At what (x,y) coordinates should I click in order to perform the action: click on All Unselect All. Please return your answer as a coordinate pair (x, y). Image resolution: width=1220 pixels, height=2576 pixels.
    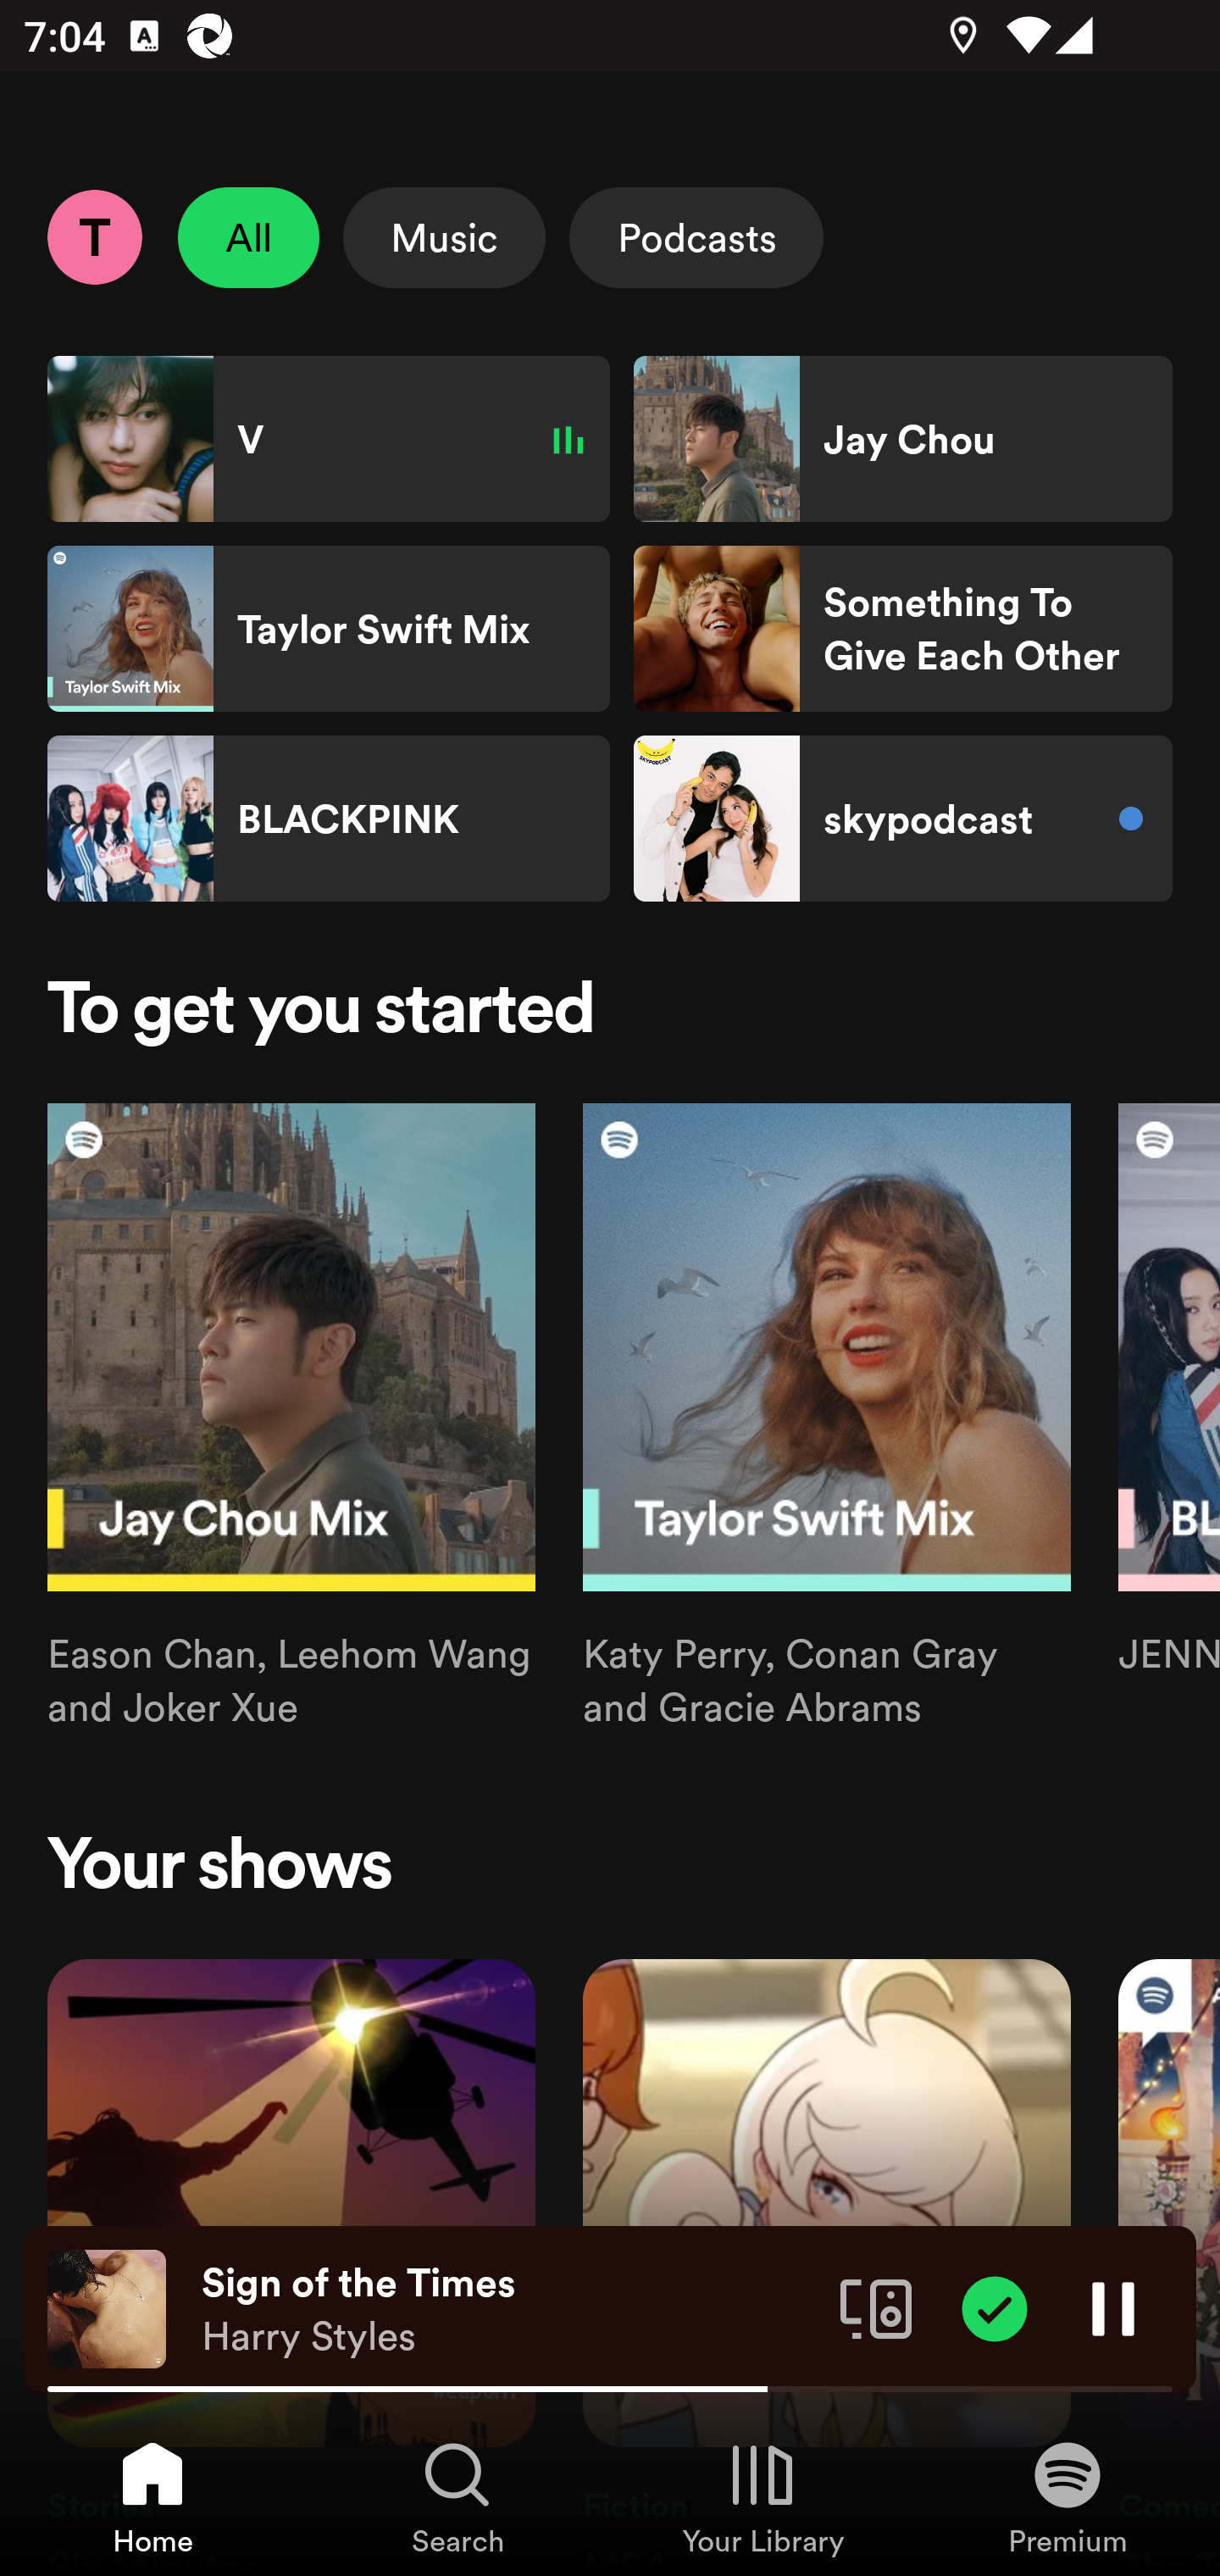
    Looking at the image, I should click on (249, 237).